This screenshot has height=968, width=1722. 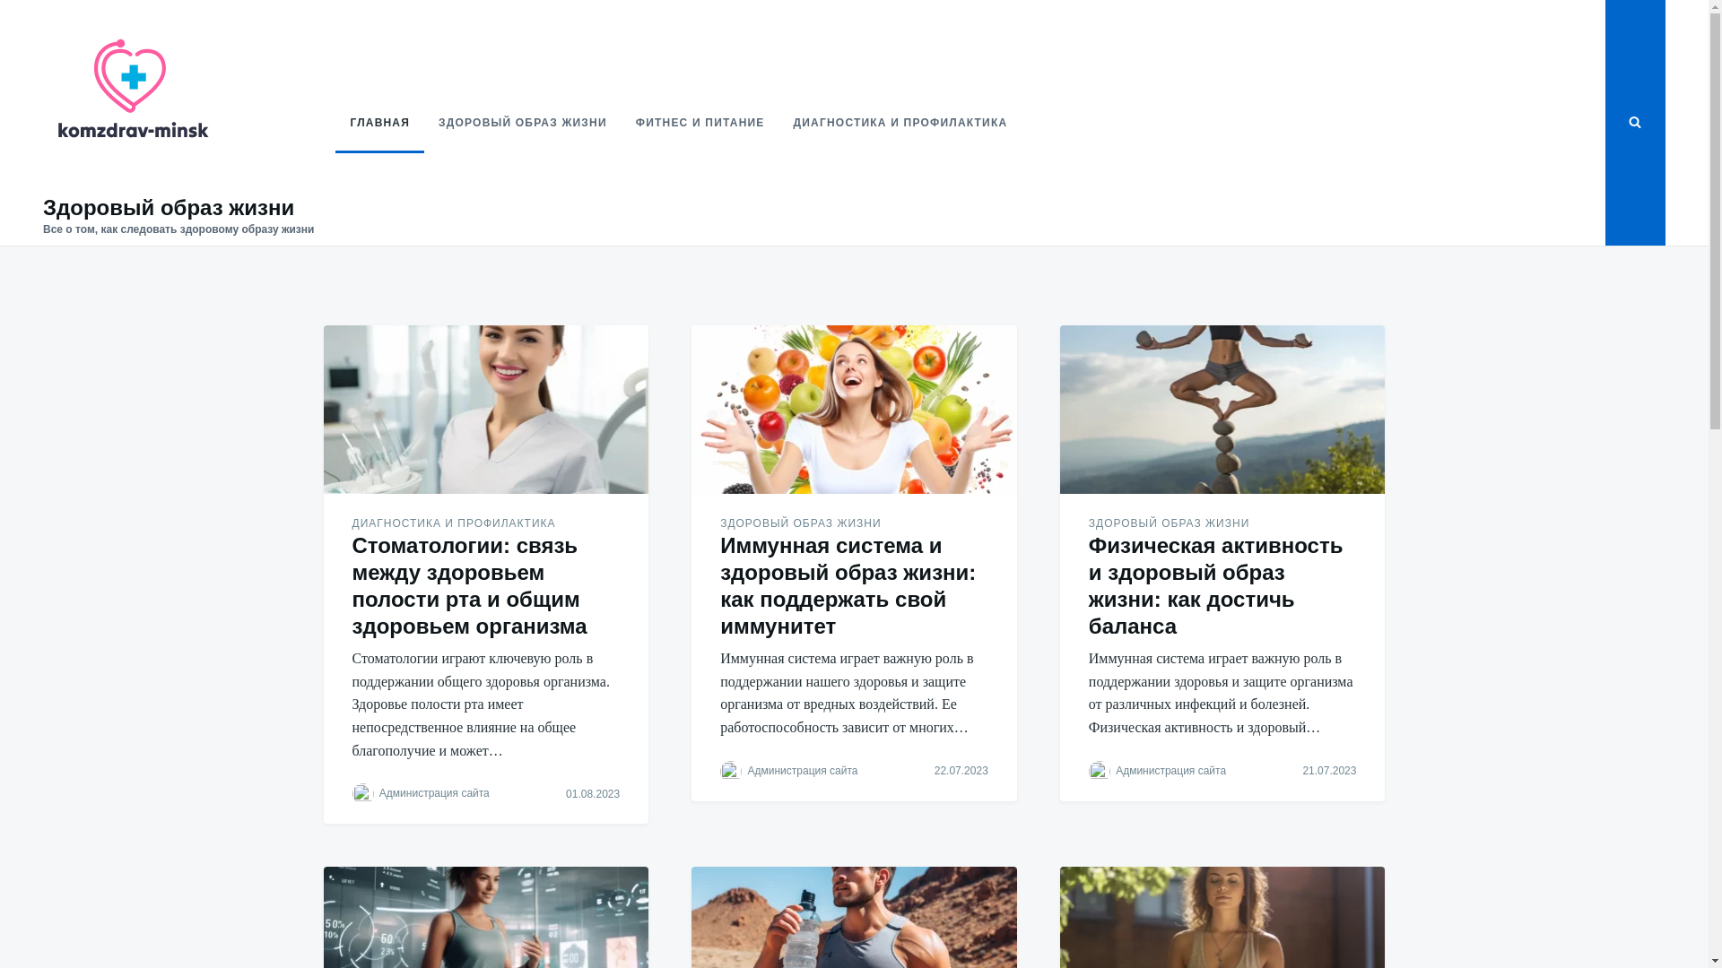 I want to click on 21.07.2023, so click(x=1329, y=771).